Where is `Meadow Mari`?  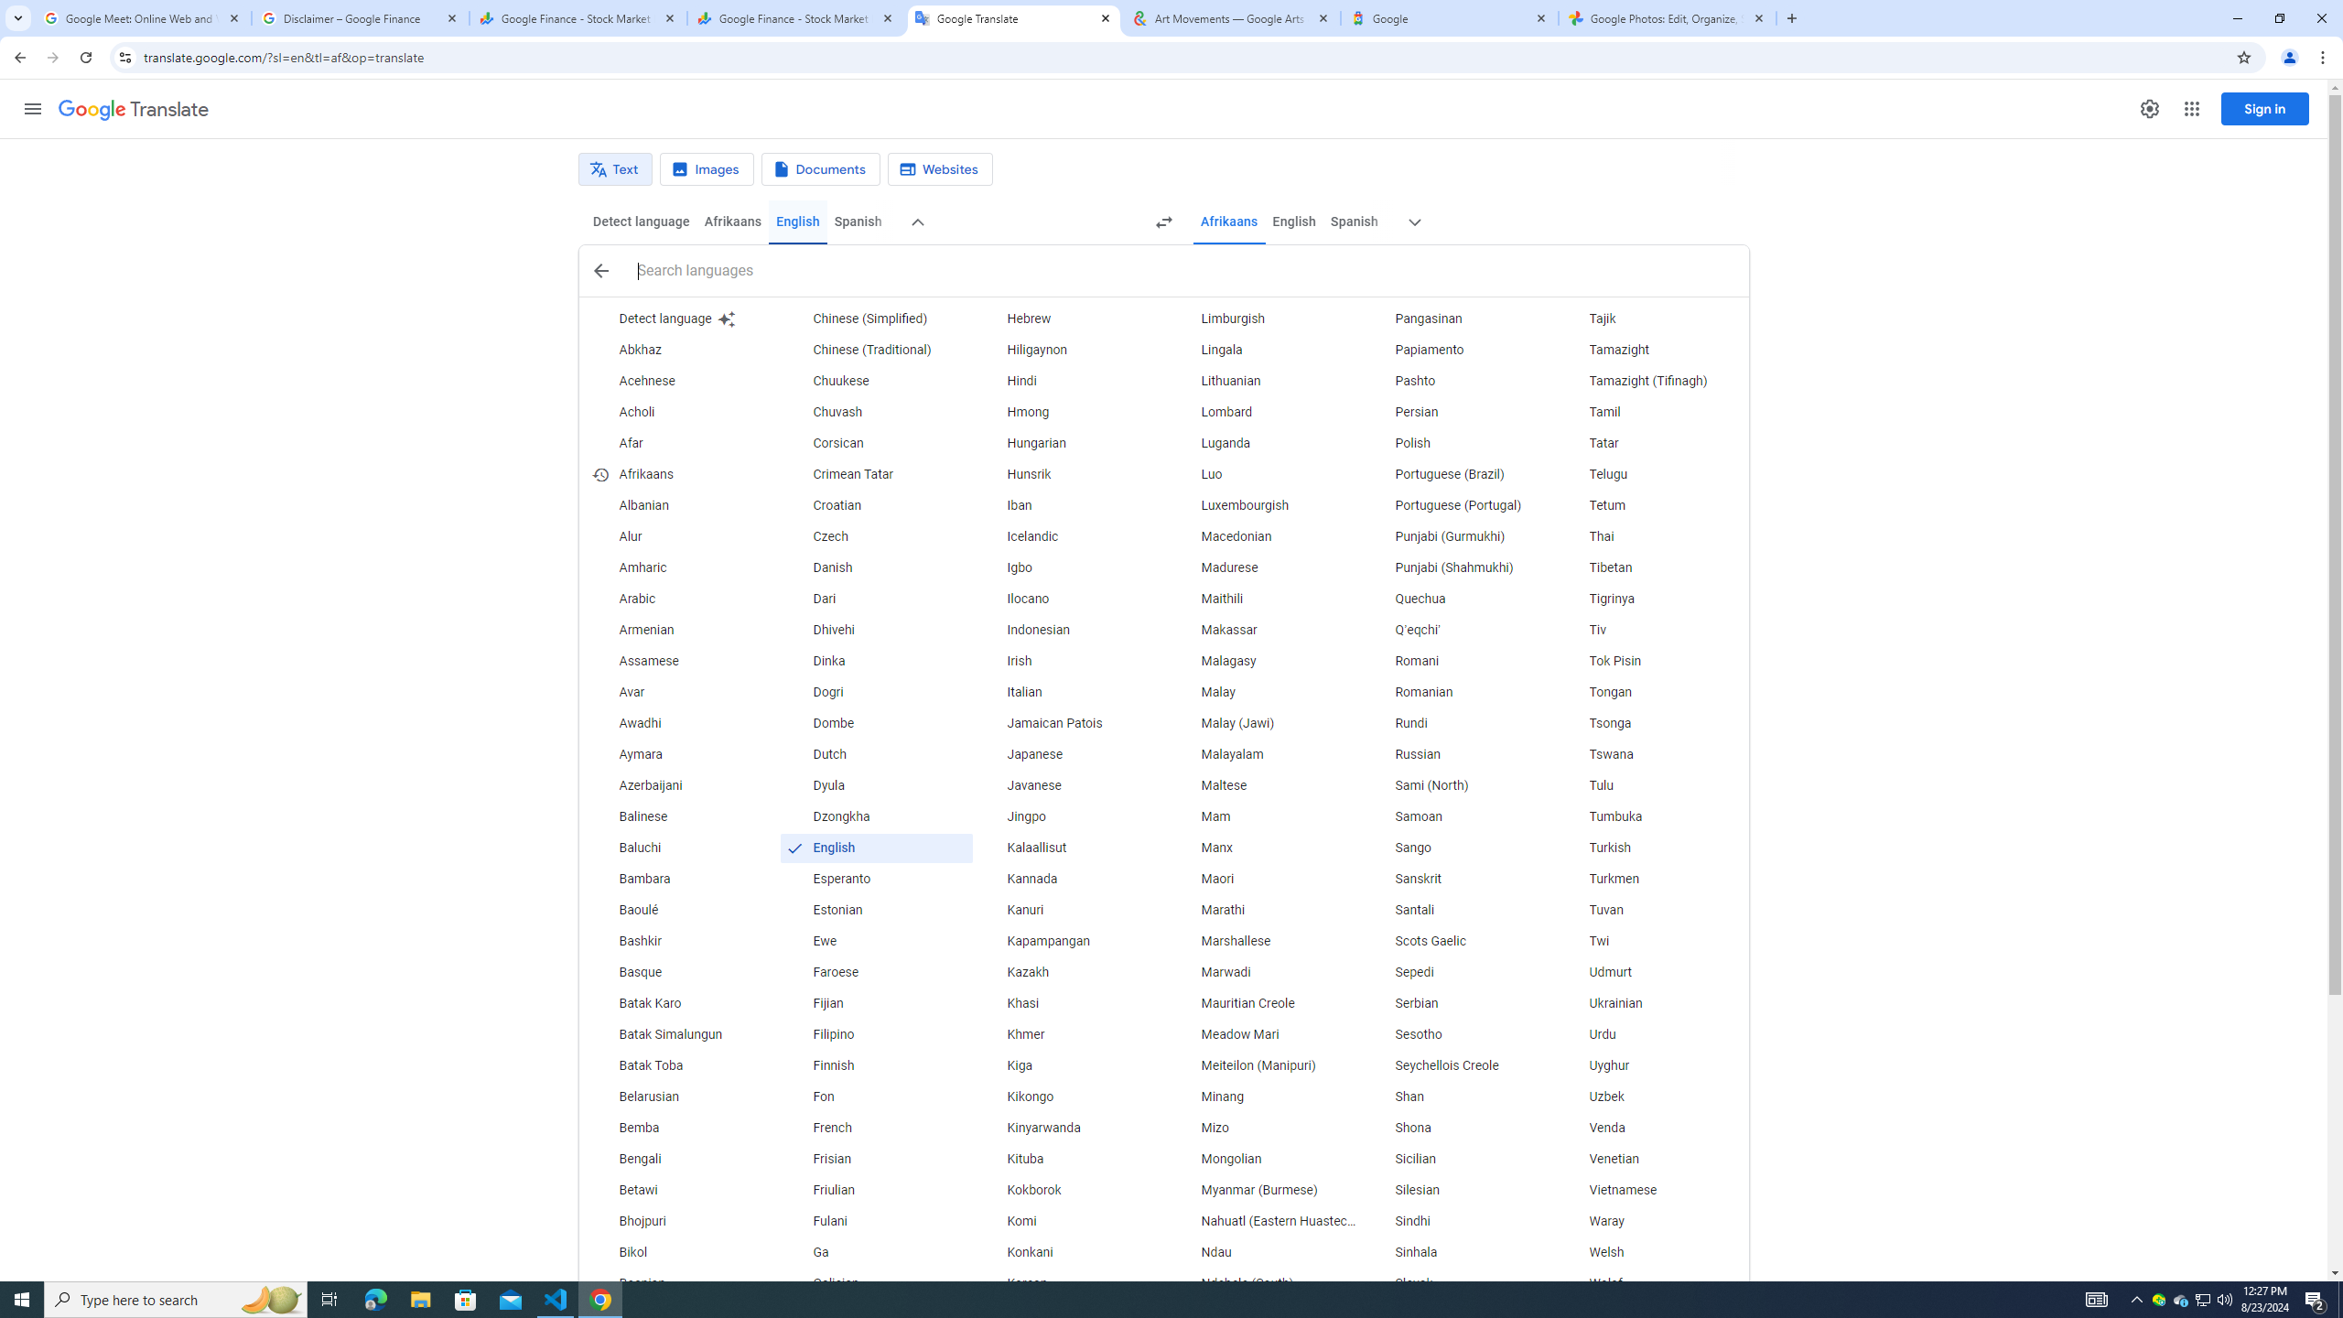
Meadow Mari is located at coordinates (1263, 1034).